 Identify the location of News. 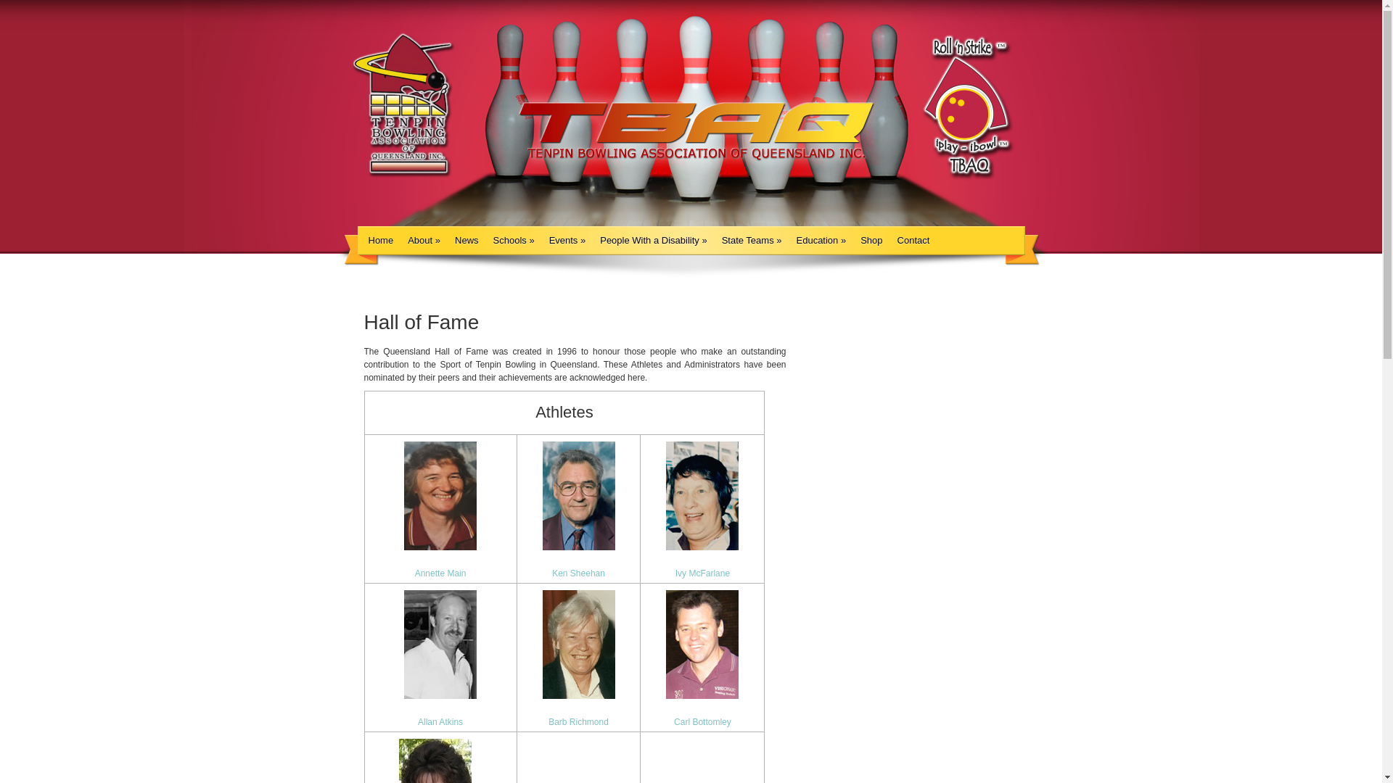
(467, 241).